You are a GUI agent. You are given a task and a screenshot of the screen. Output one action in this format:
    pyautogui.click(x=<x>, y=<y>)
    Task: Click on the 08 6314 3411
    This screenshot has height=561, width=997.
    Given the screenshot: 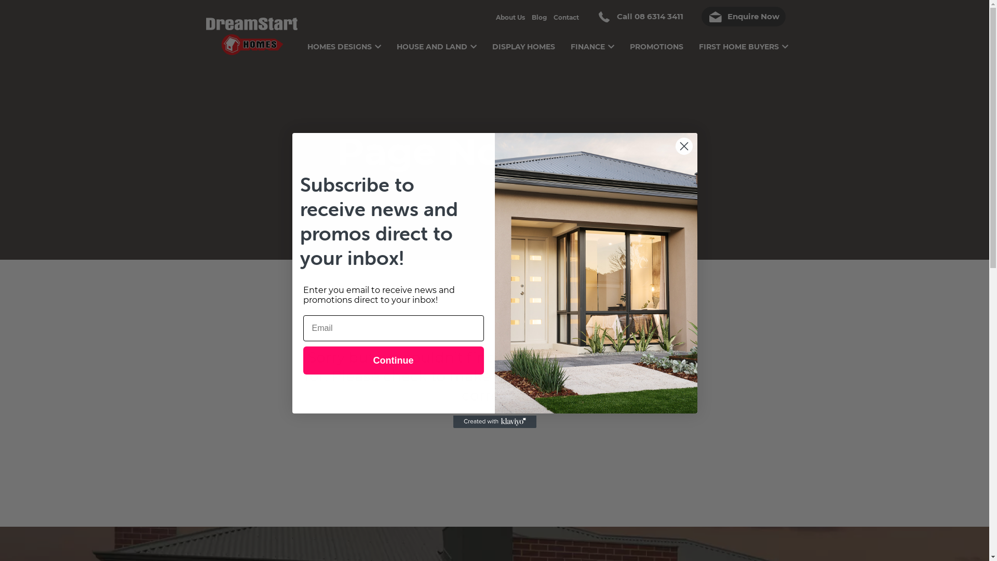 What is the action you would take?
    pyautogui.click(x=659, y=17)
    